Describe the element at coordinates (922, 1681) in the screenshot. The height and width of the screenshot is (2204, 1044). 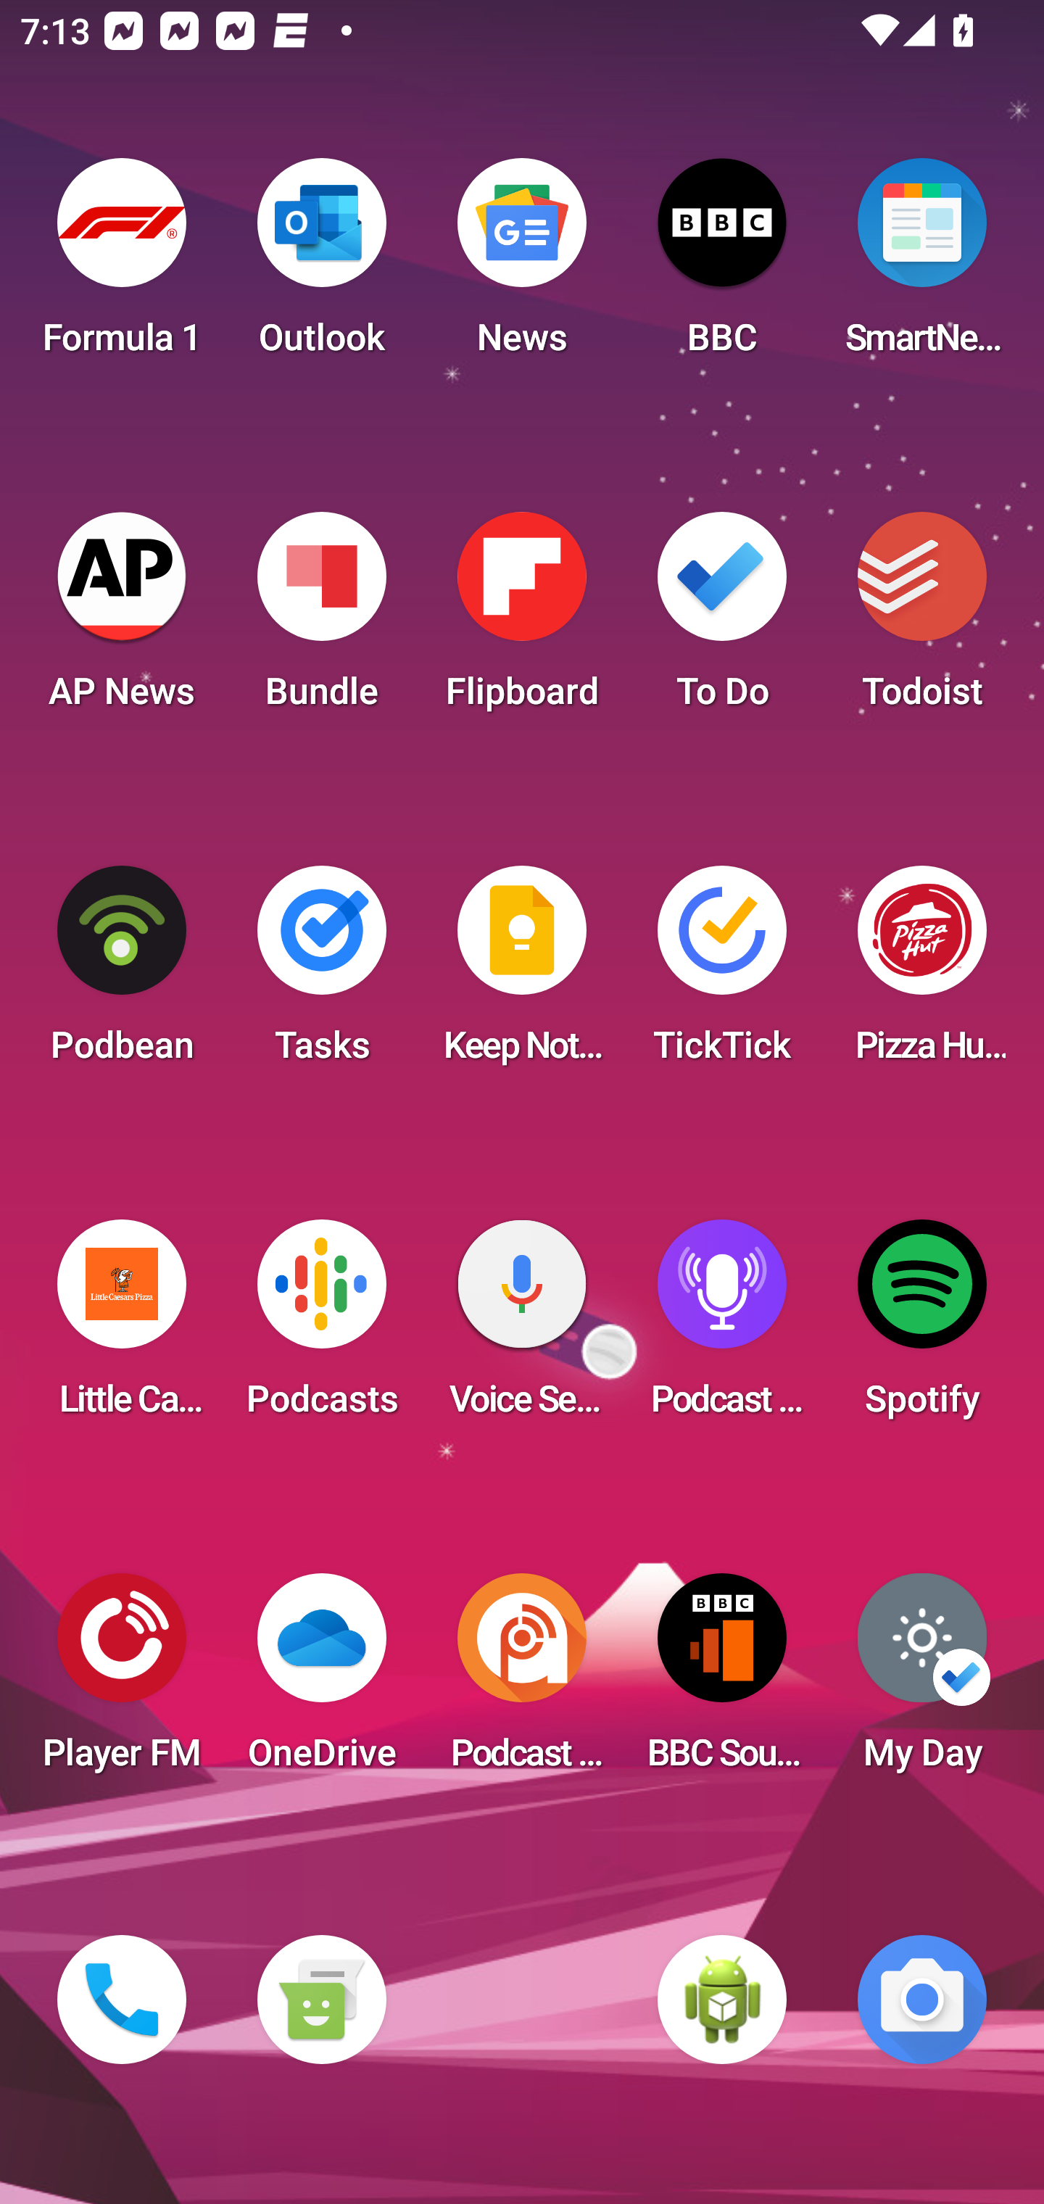
I see `My Day` at that location.